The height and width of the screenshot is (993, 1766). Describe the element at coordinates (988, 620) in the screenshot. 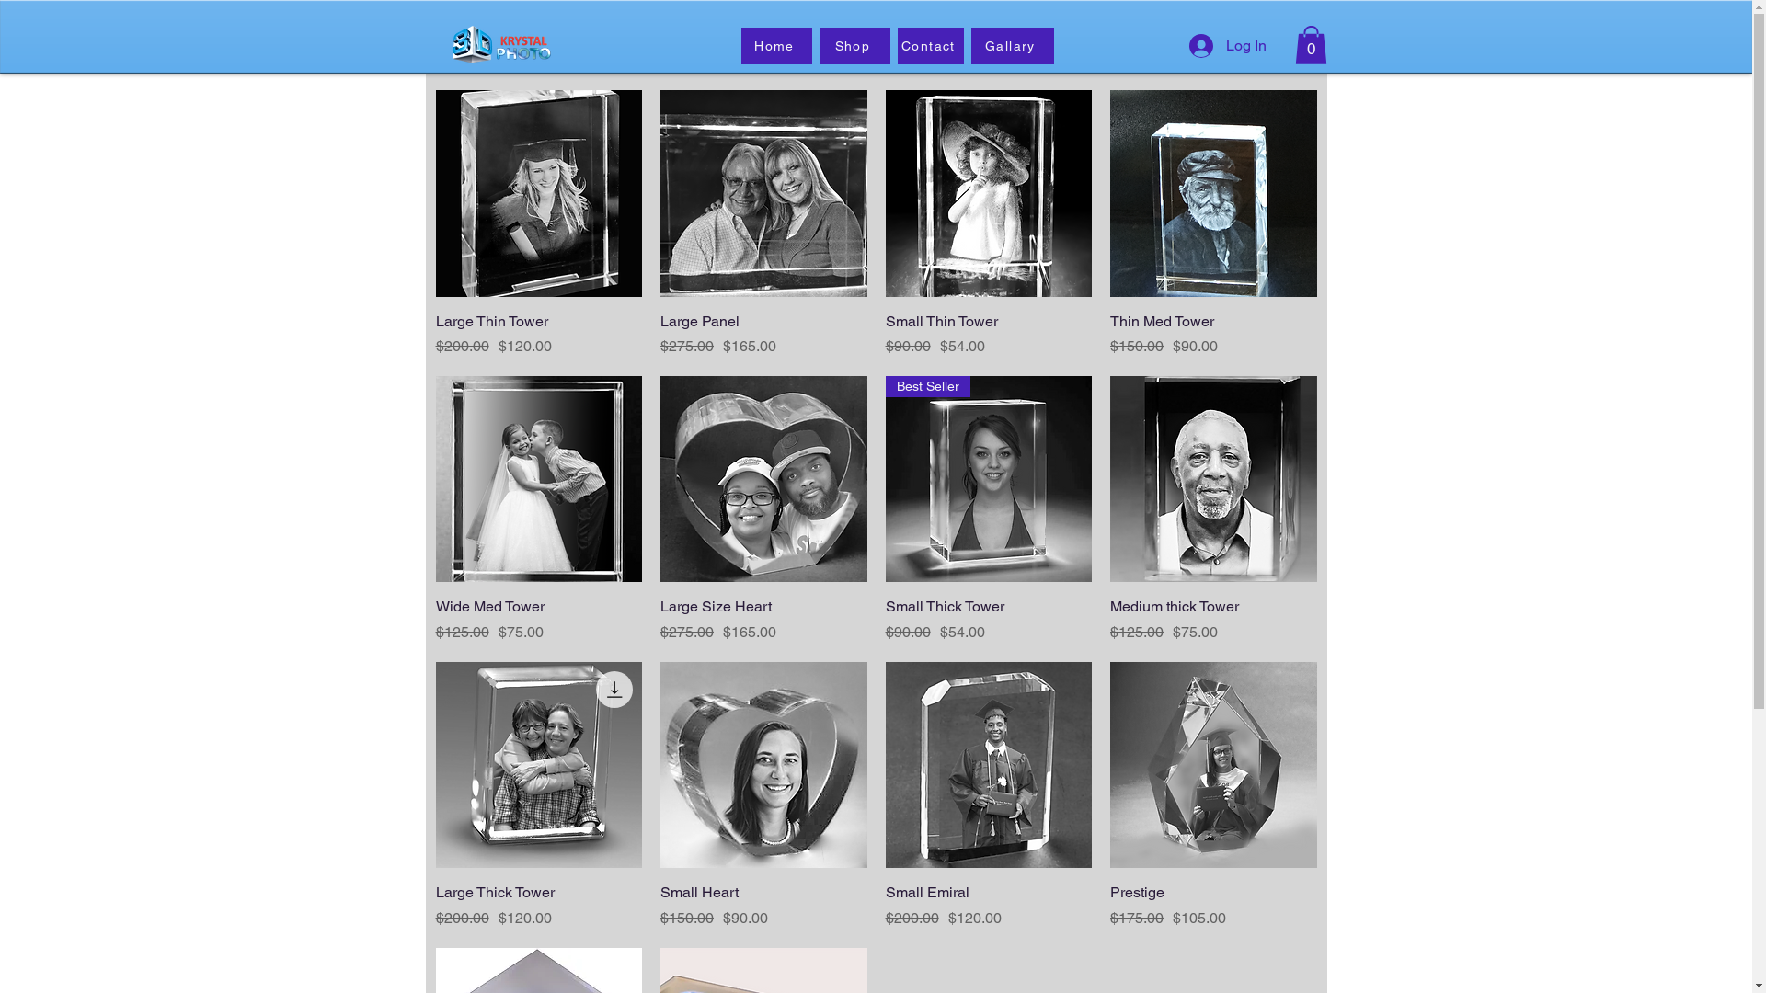

I see `Small Thick Tower
Regular Price
$90.00
Sale Price
$54.00` at that location.